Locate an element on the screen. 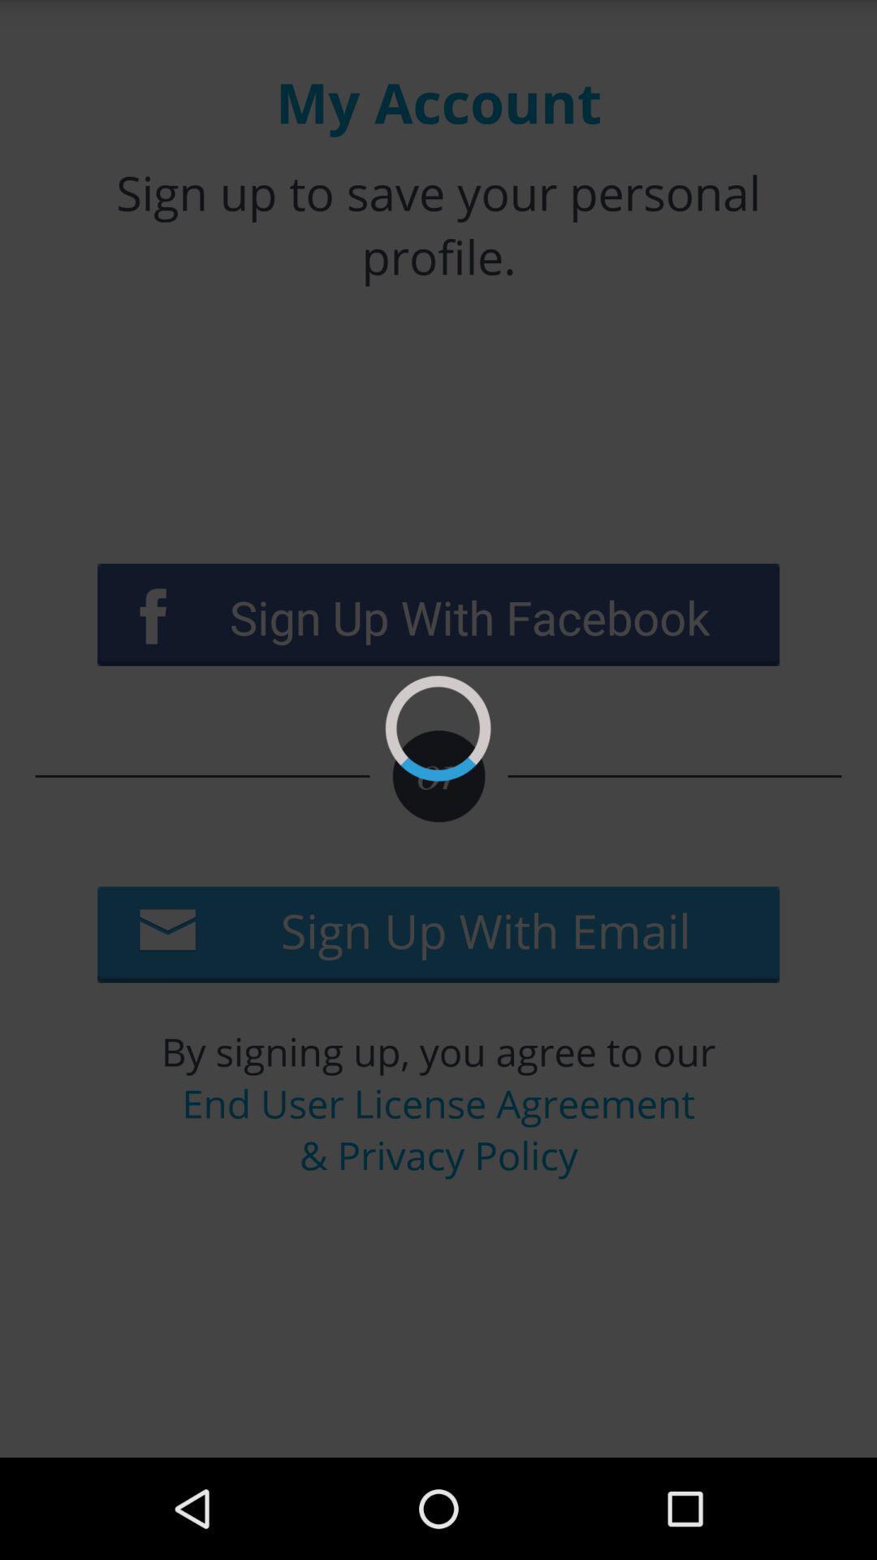 The image size is (877, 1560). open the icon below the by signing up item is located at coordinates (438, 1129).